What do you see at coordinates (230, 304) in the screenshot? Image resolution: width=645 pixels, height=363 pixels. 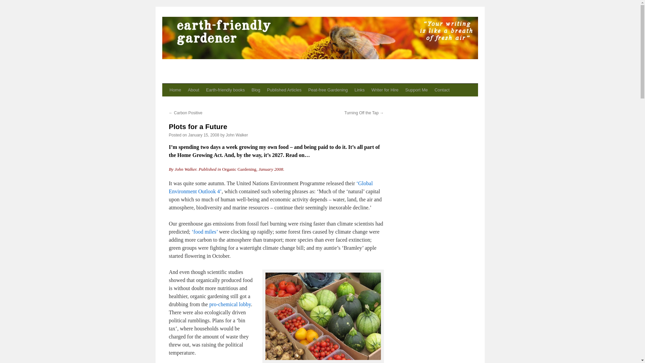 I see `pro-chemical lobby` at bounding box center [230, 304].